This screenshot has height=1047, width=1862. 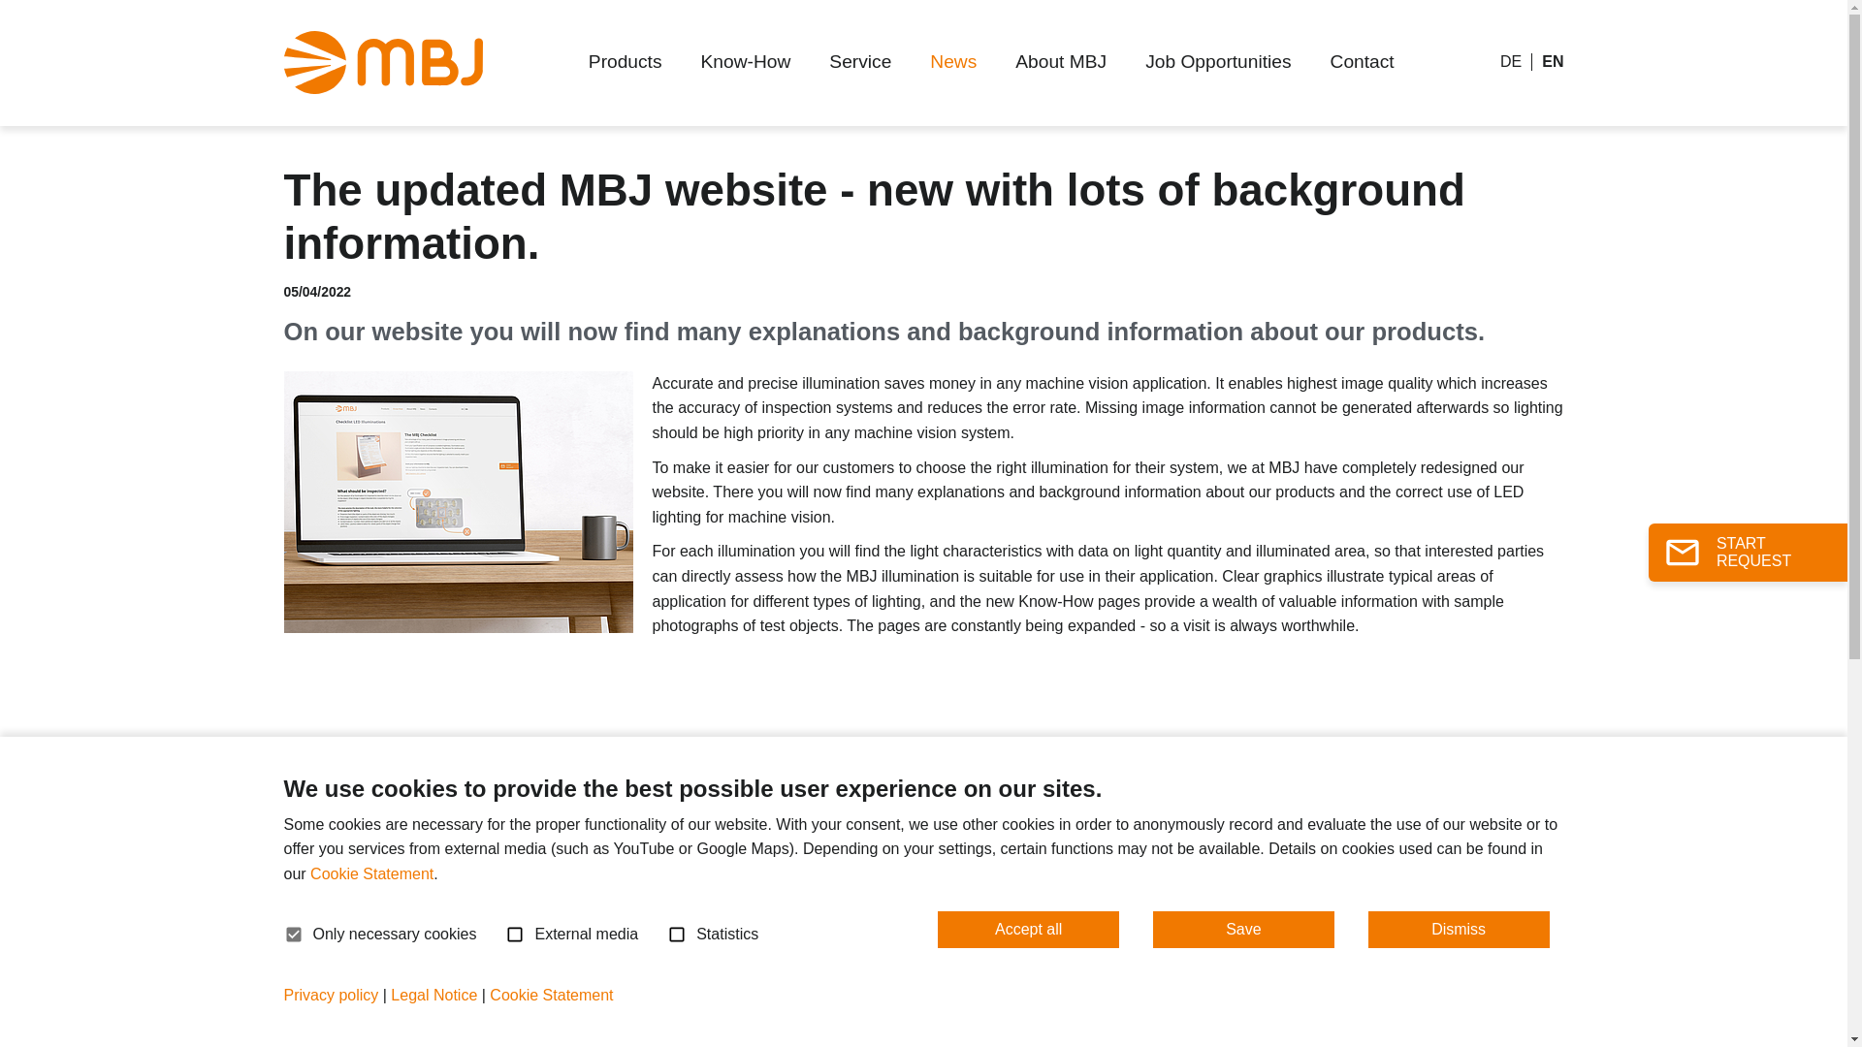 I want to click on DE, so click(x=1511, y=62).